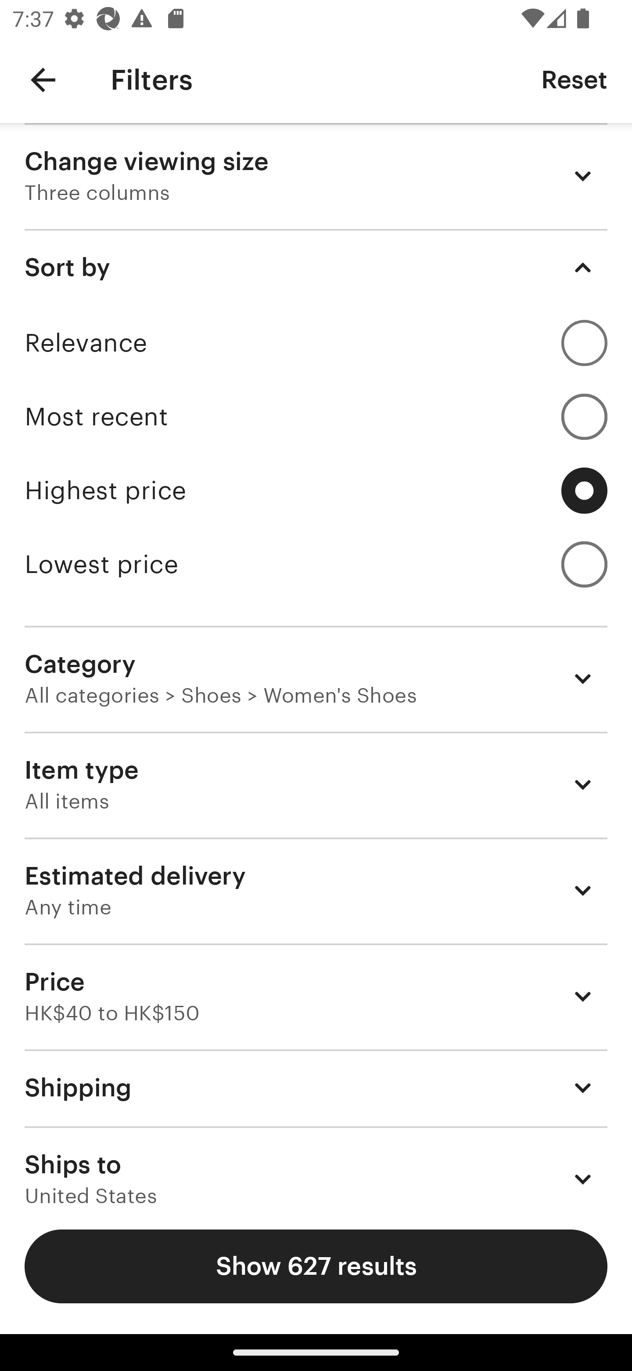 Image resolution: width=632 pixels, height=1371 pixels. I want to click on Estimated delivery Any time, so click(316, 890).